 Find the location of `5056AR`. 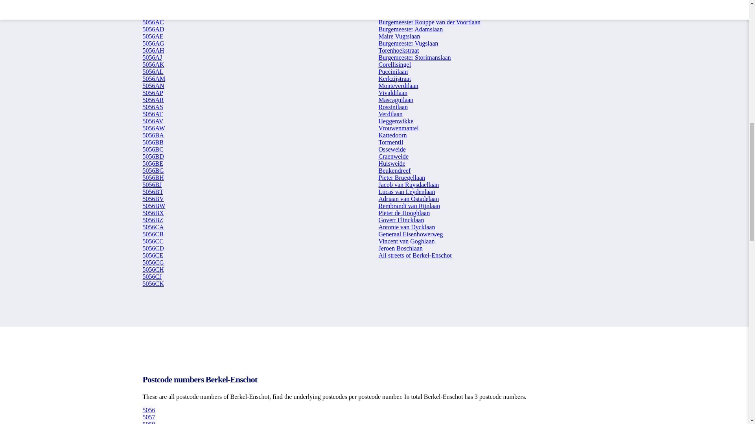

5056AR is located at coordinates (153, 100).